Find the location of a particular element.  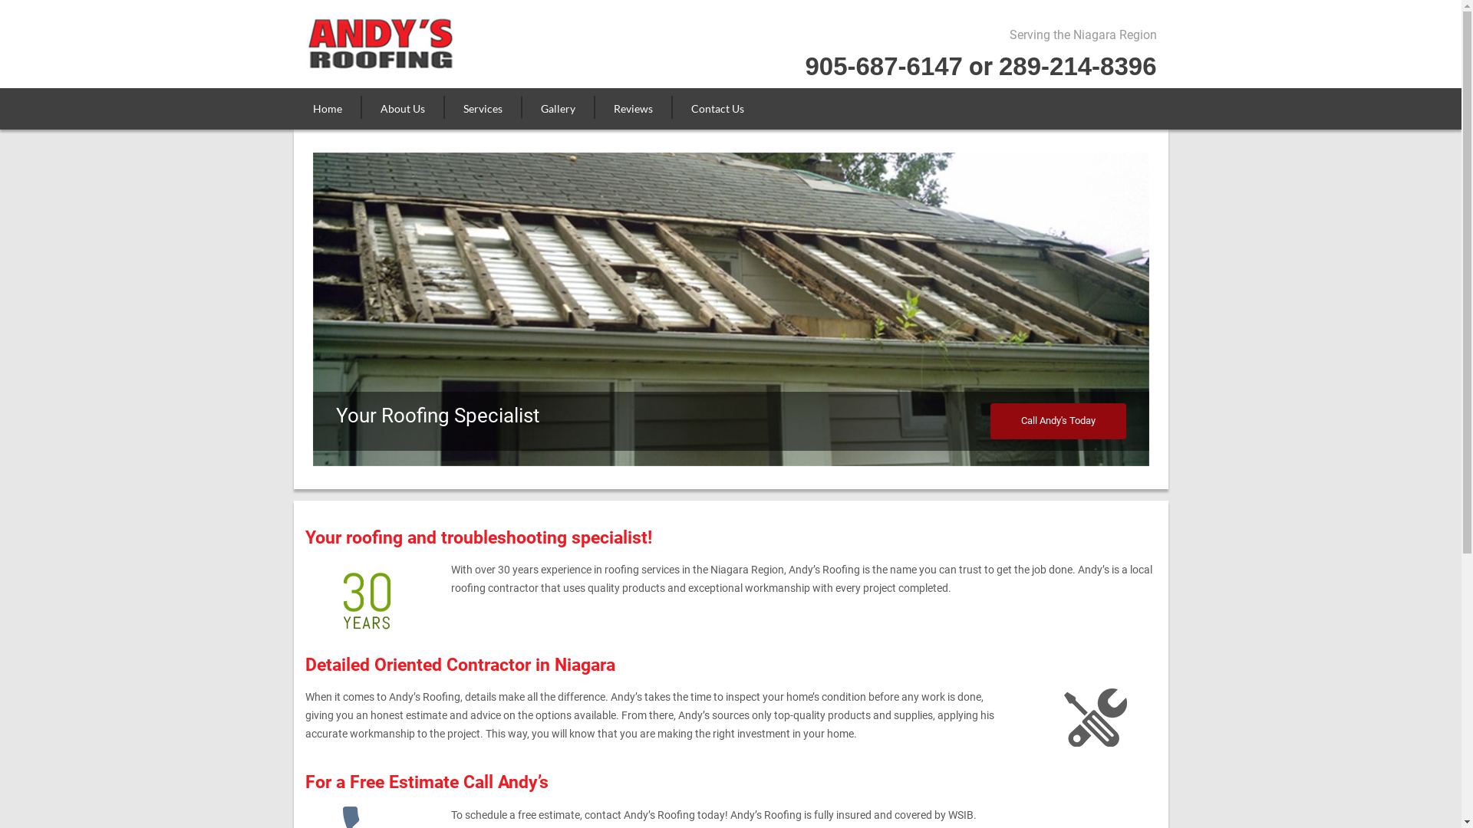

Gallery is located at coordinates (559, 109).